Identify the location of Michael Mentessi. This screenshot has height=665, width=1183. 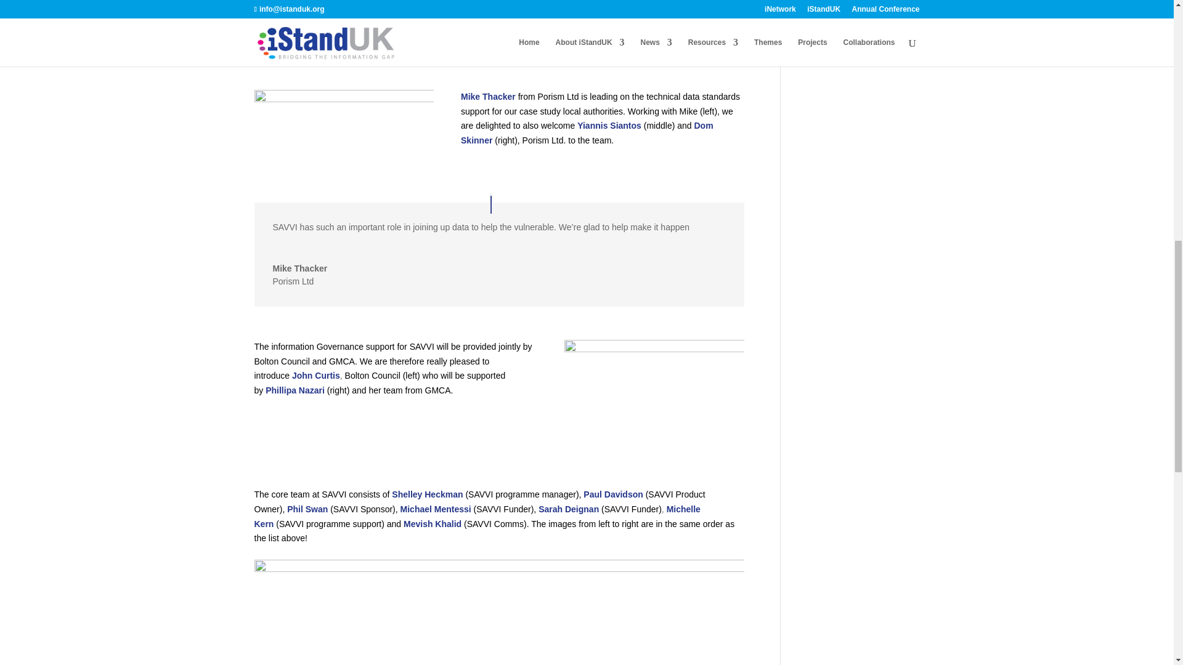
(436, 509).